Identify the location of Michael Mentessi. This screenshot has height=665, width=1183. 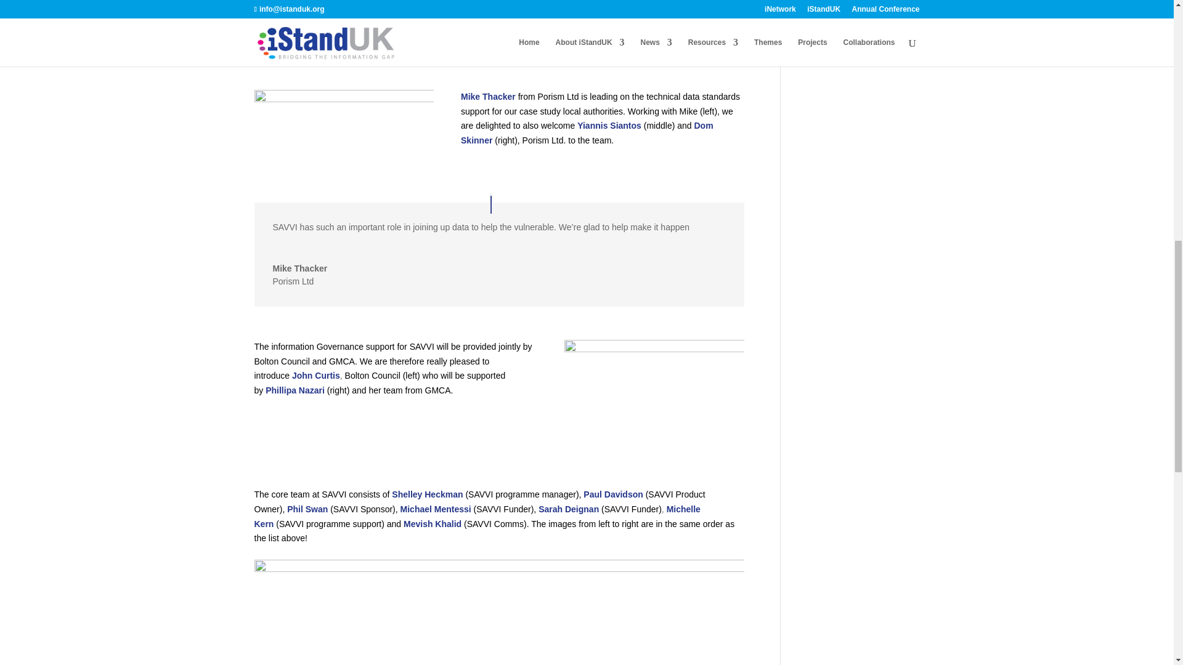
(436, 509).